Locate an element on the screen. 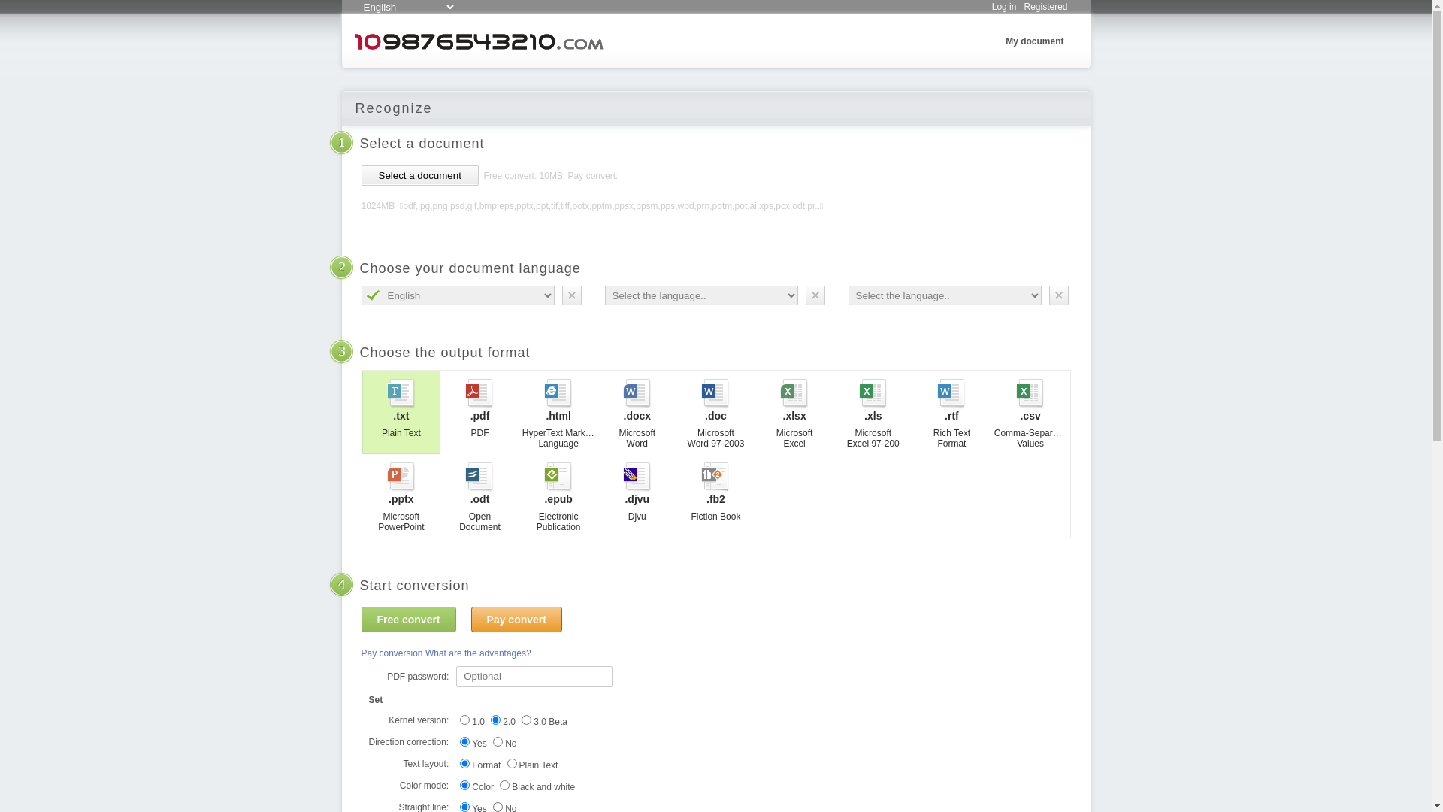  .pdf
PDF is located at coordinates (479, 412).